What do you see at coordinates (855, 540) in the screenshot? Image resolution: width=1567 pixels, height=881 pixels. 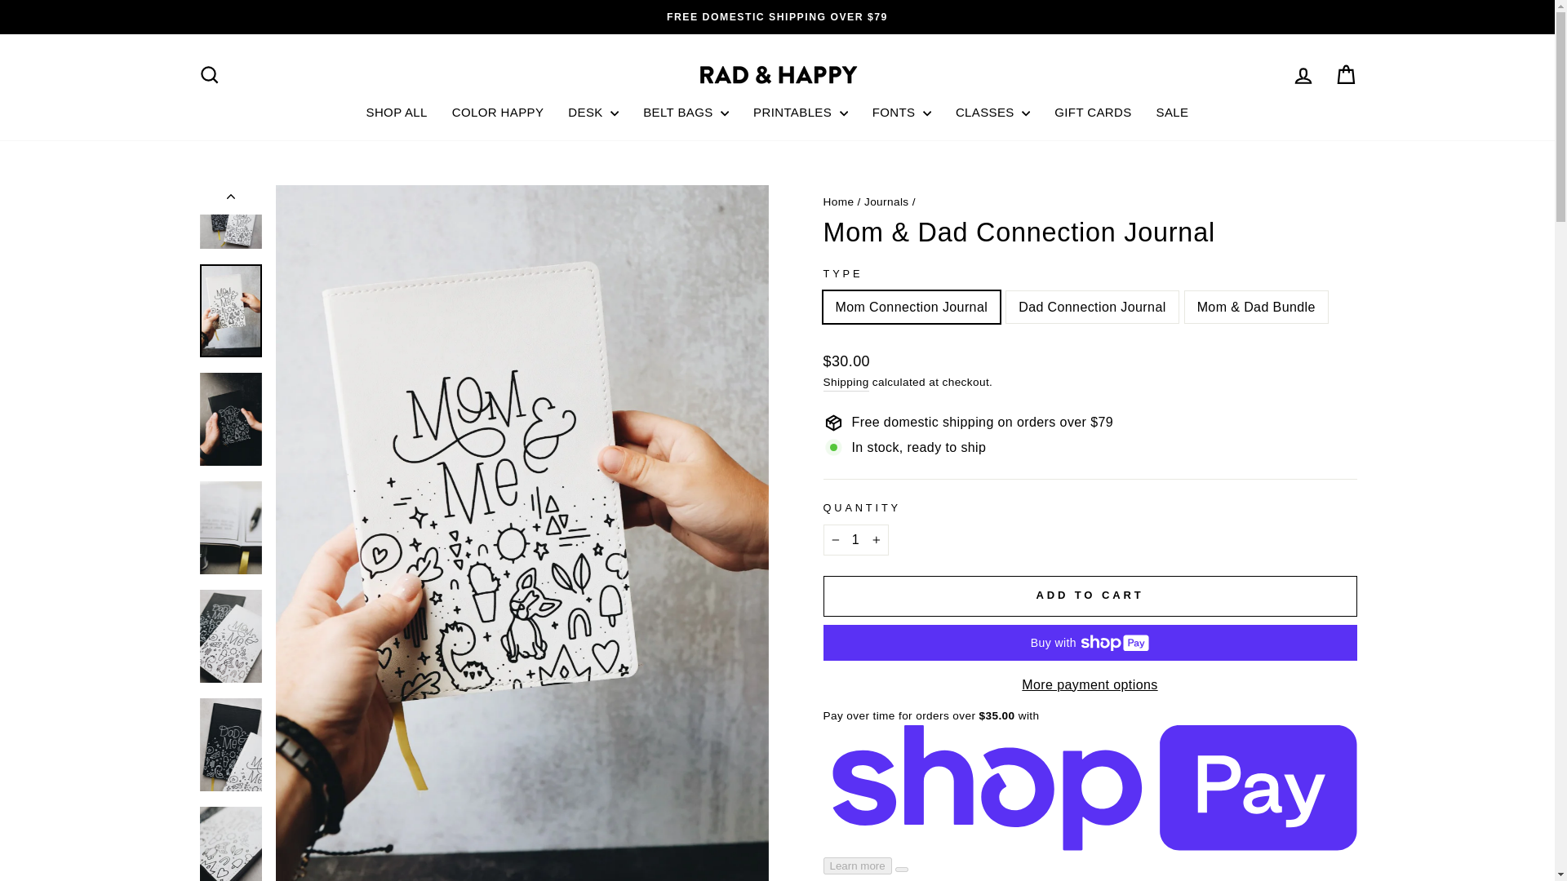 I see `1` at bounding box center [855, 540].